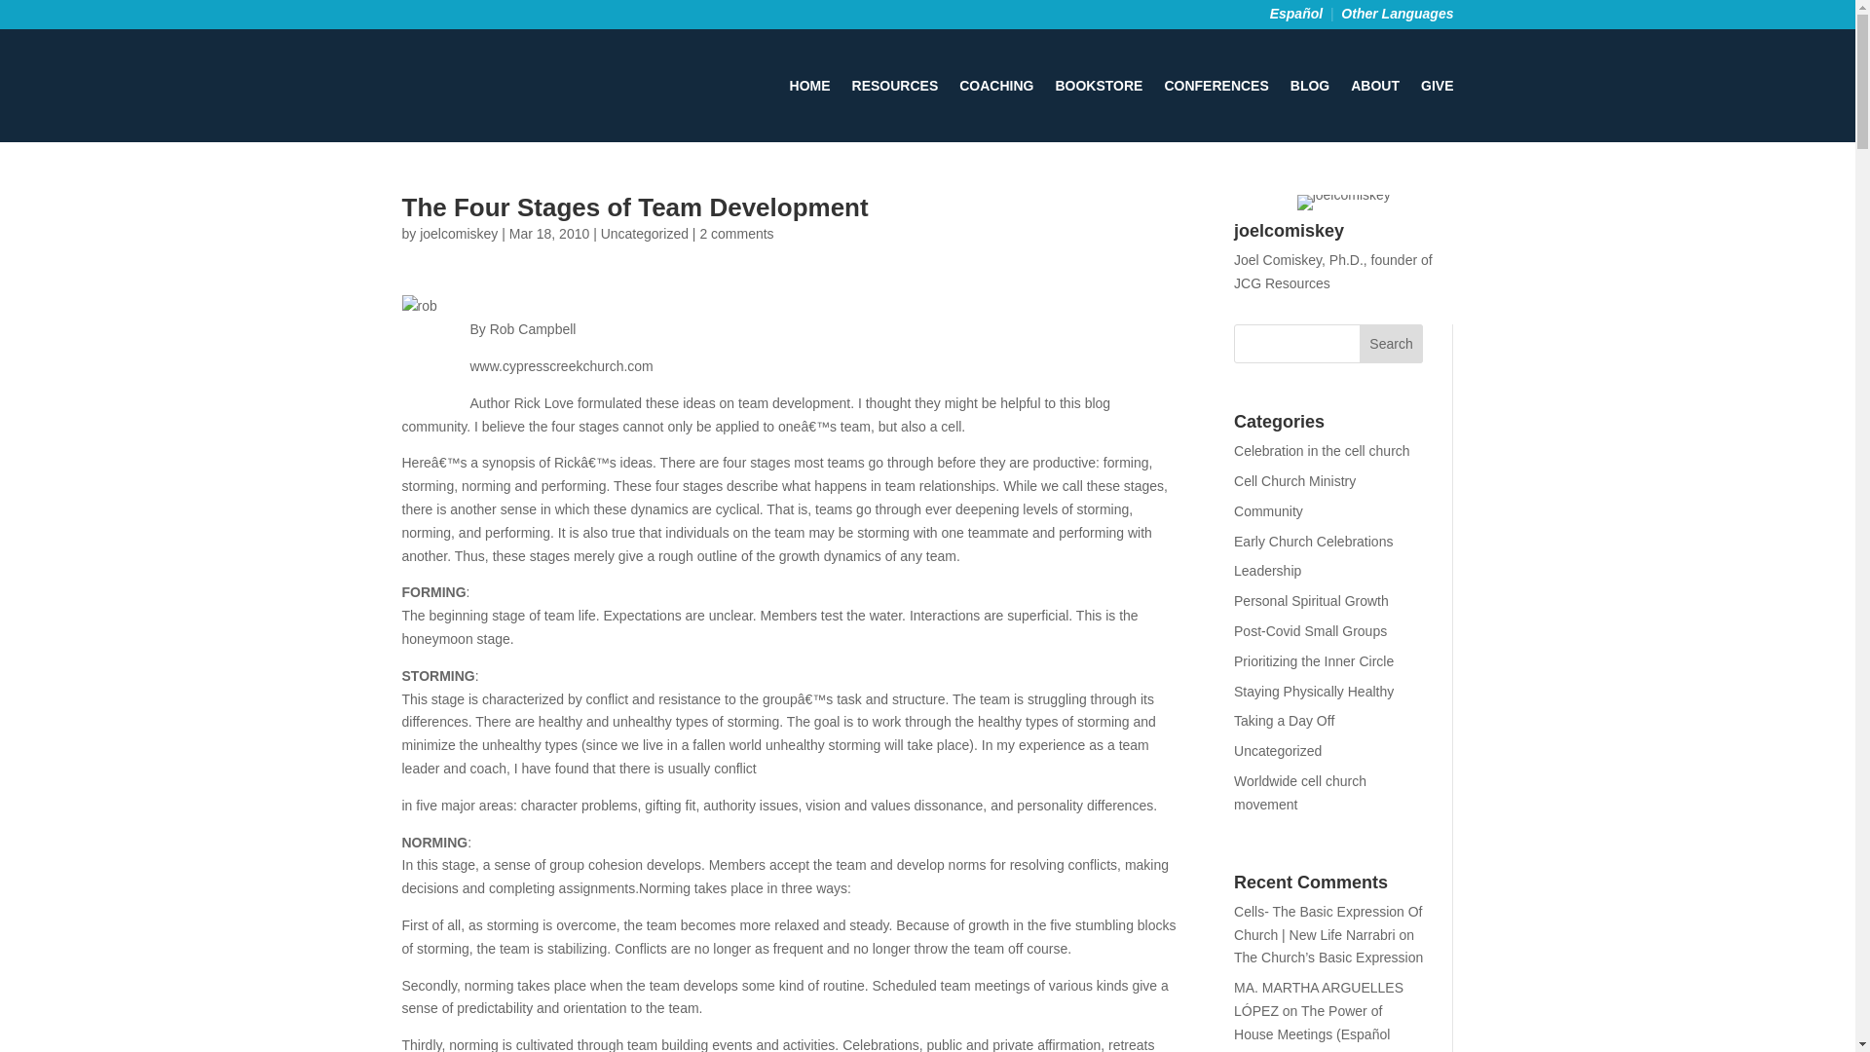  I want to click on Community, so click(1268, 511).